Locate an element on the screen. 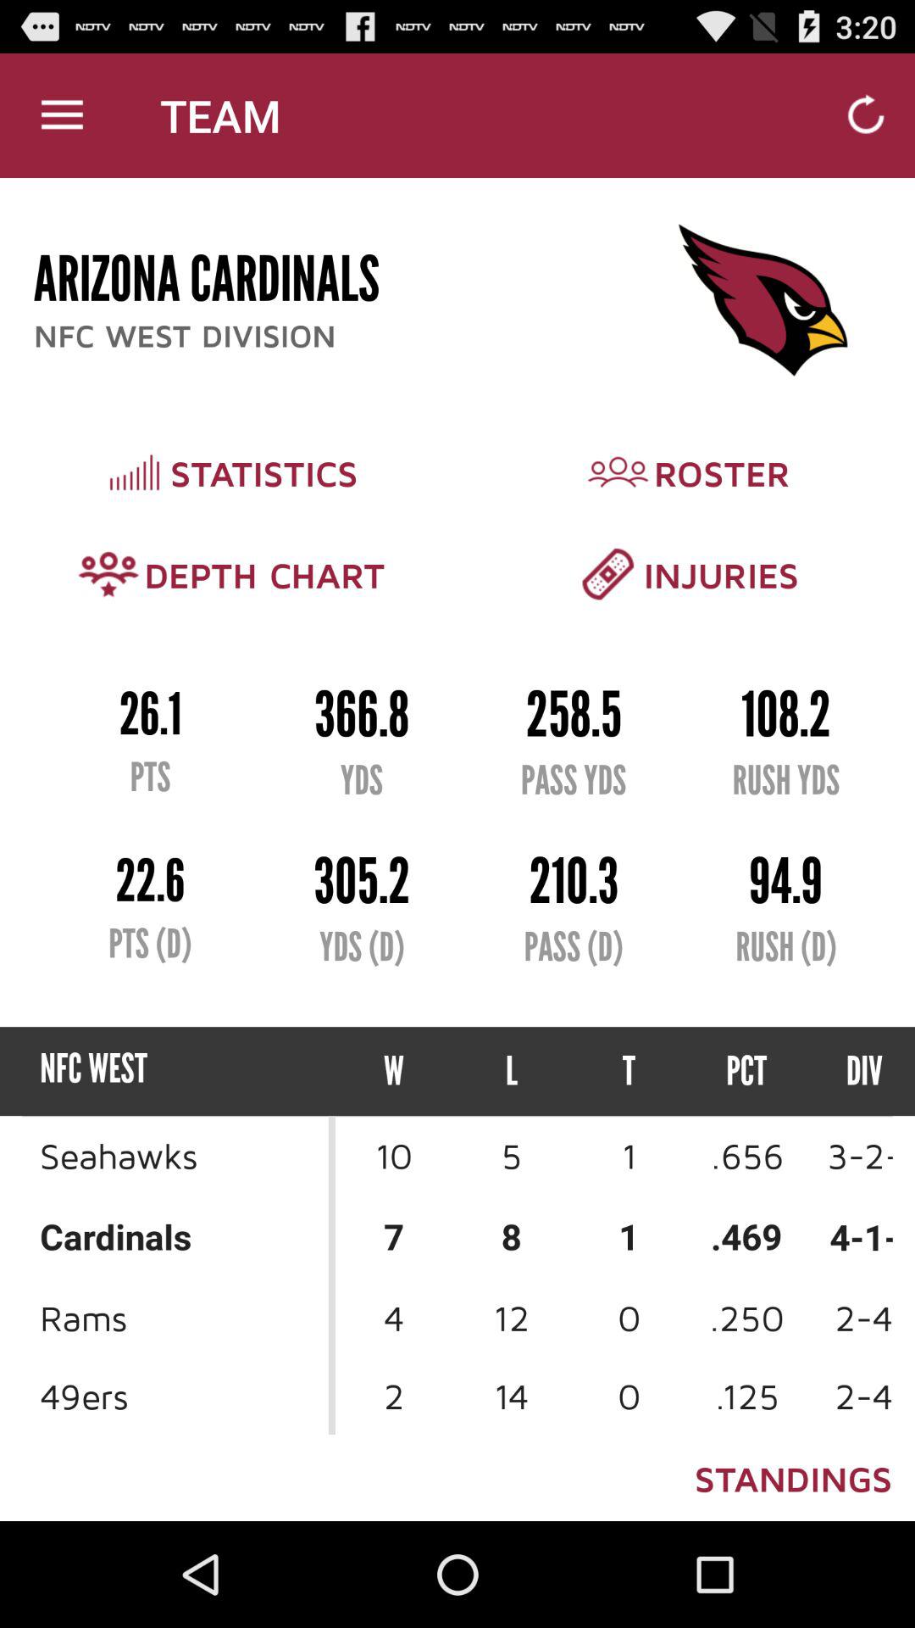 The image size is (915, 1628). tap item to the right of the pct icon is located at coordinates (849, 1072).